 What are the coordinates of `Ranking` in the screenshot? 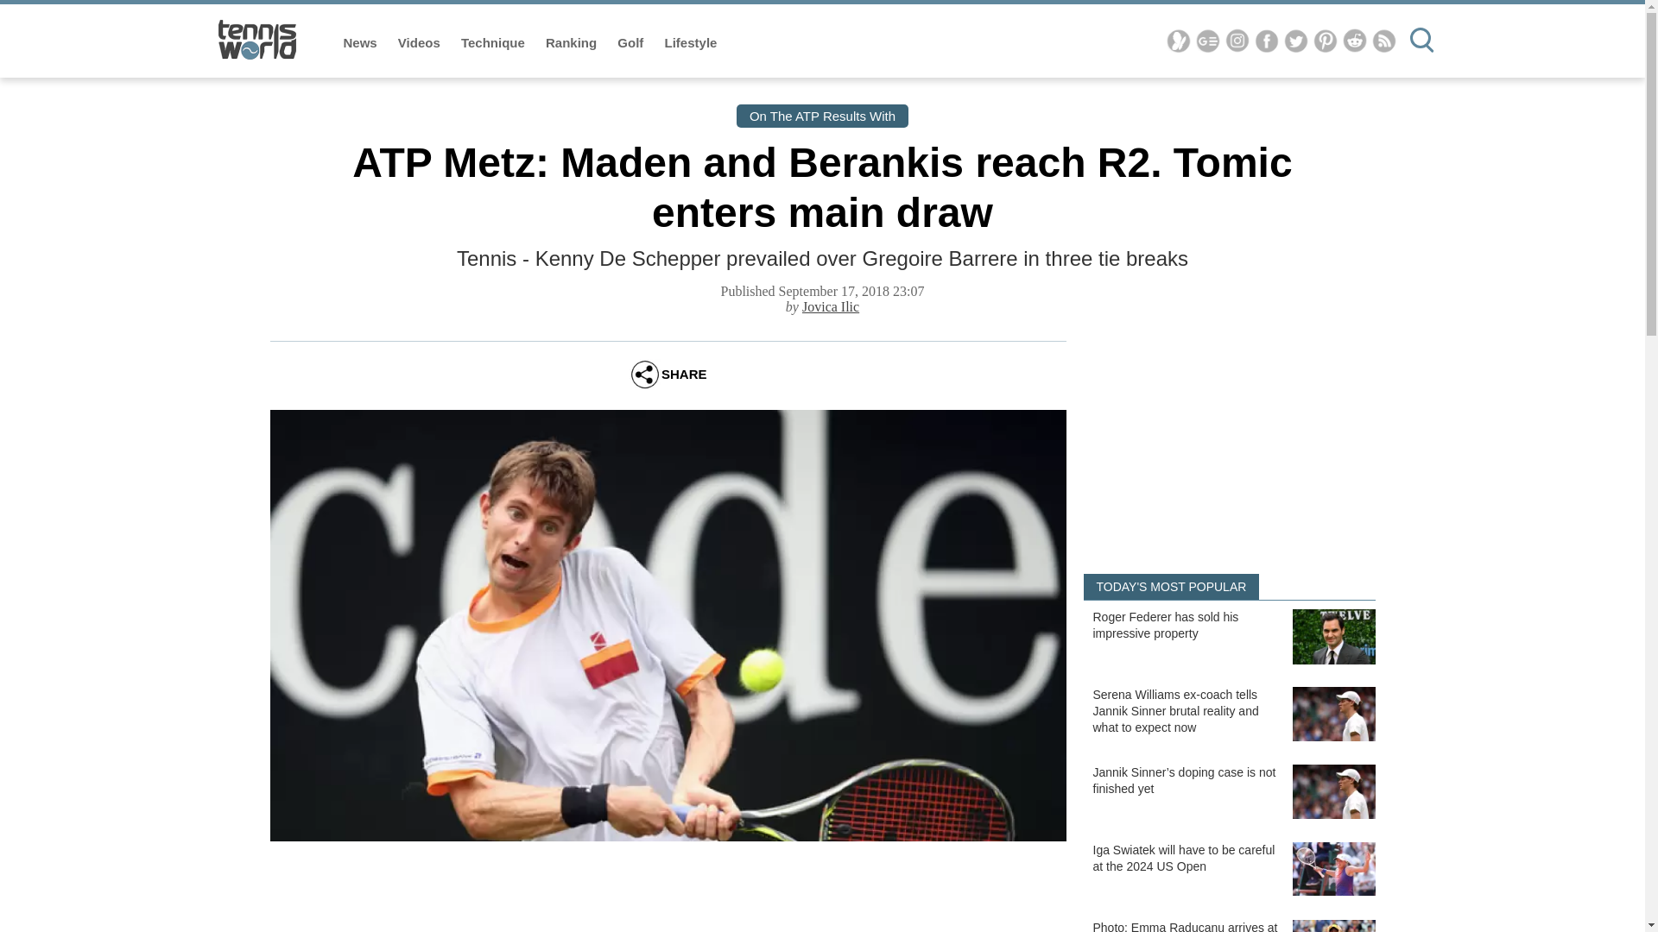 It's located at (573, 43).